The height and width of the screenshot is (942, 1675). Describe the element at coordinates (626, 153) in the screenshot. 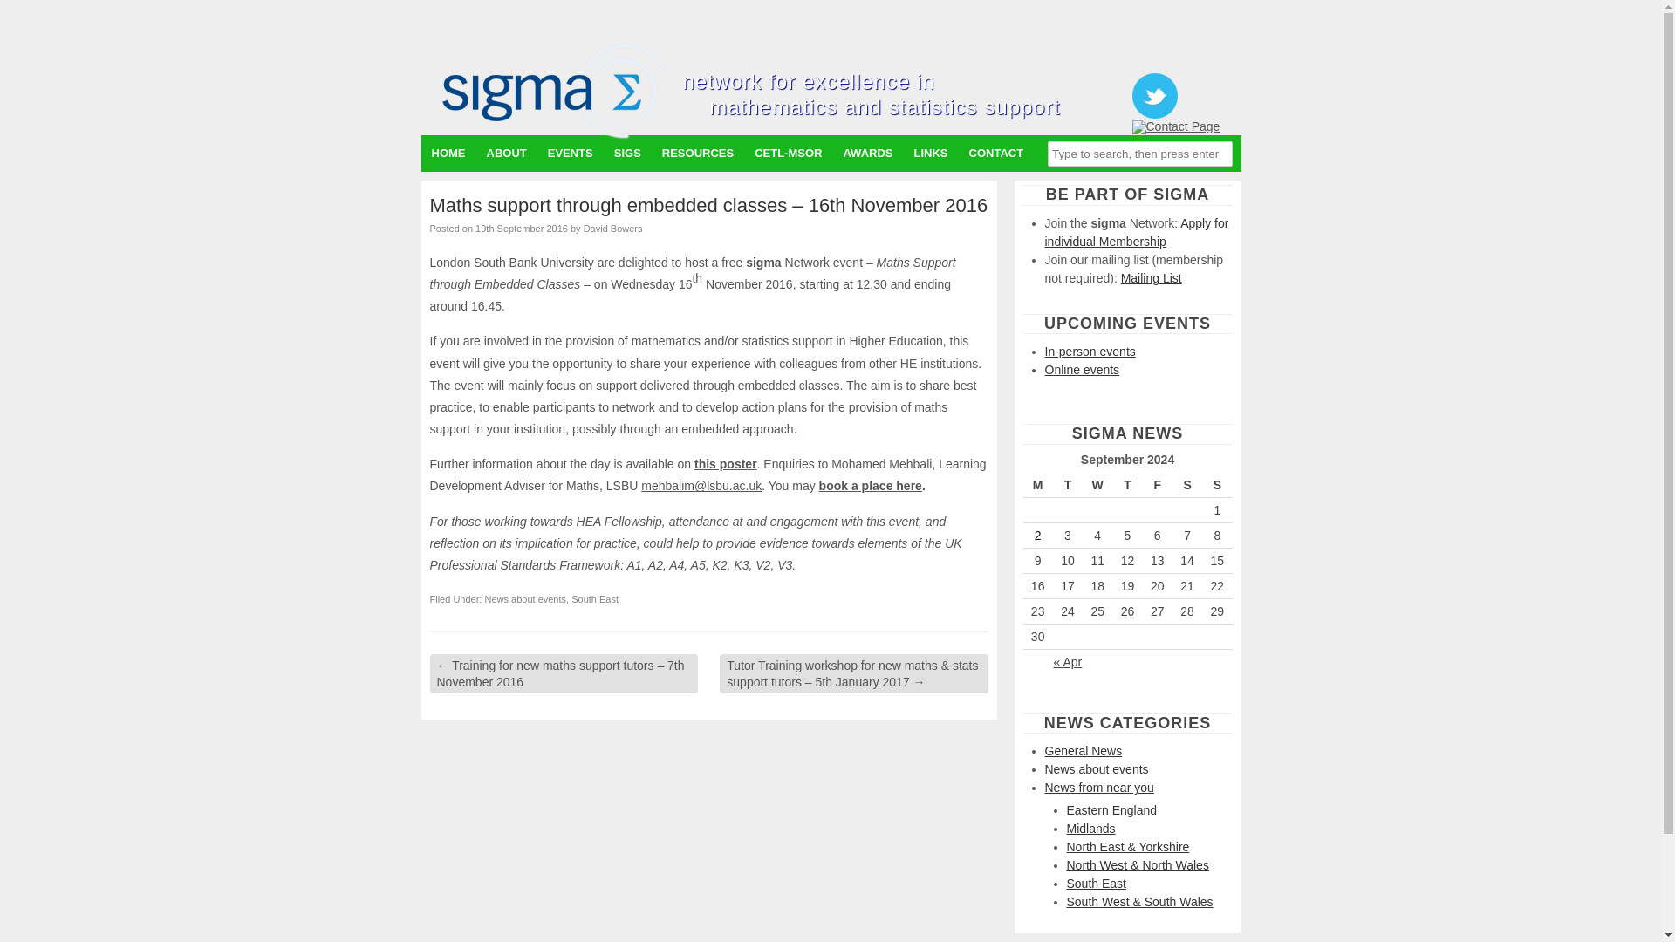

I see `SIGS` at that location.